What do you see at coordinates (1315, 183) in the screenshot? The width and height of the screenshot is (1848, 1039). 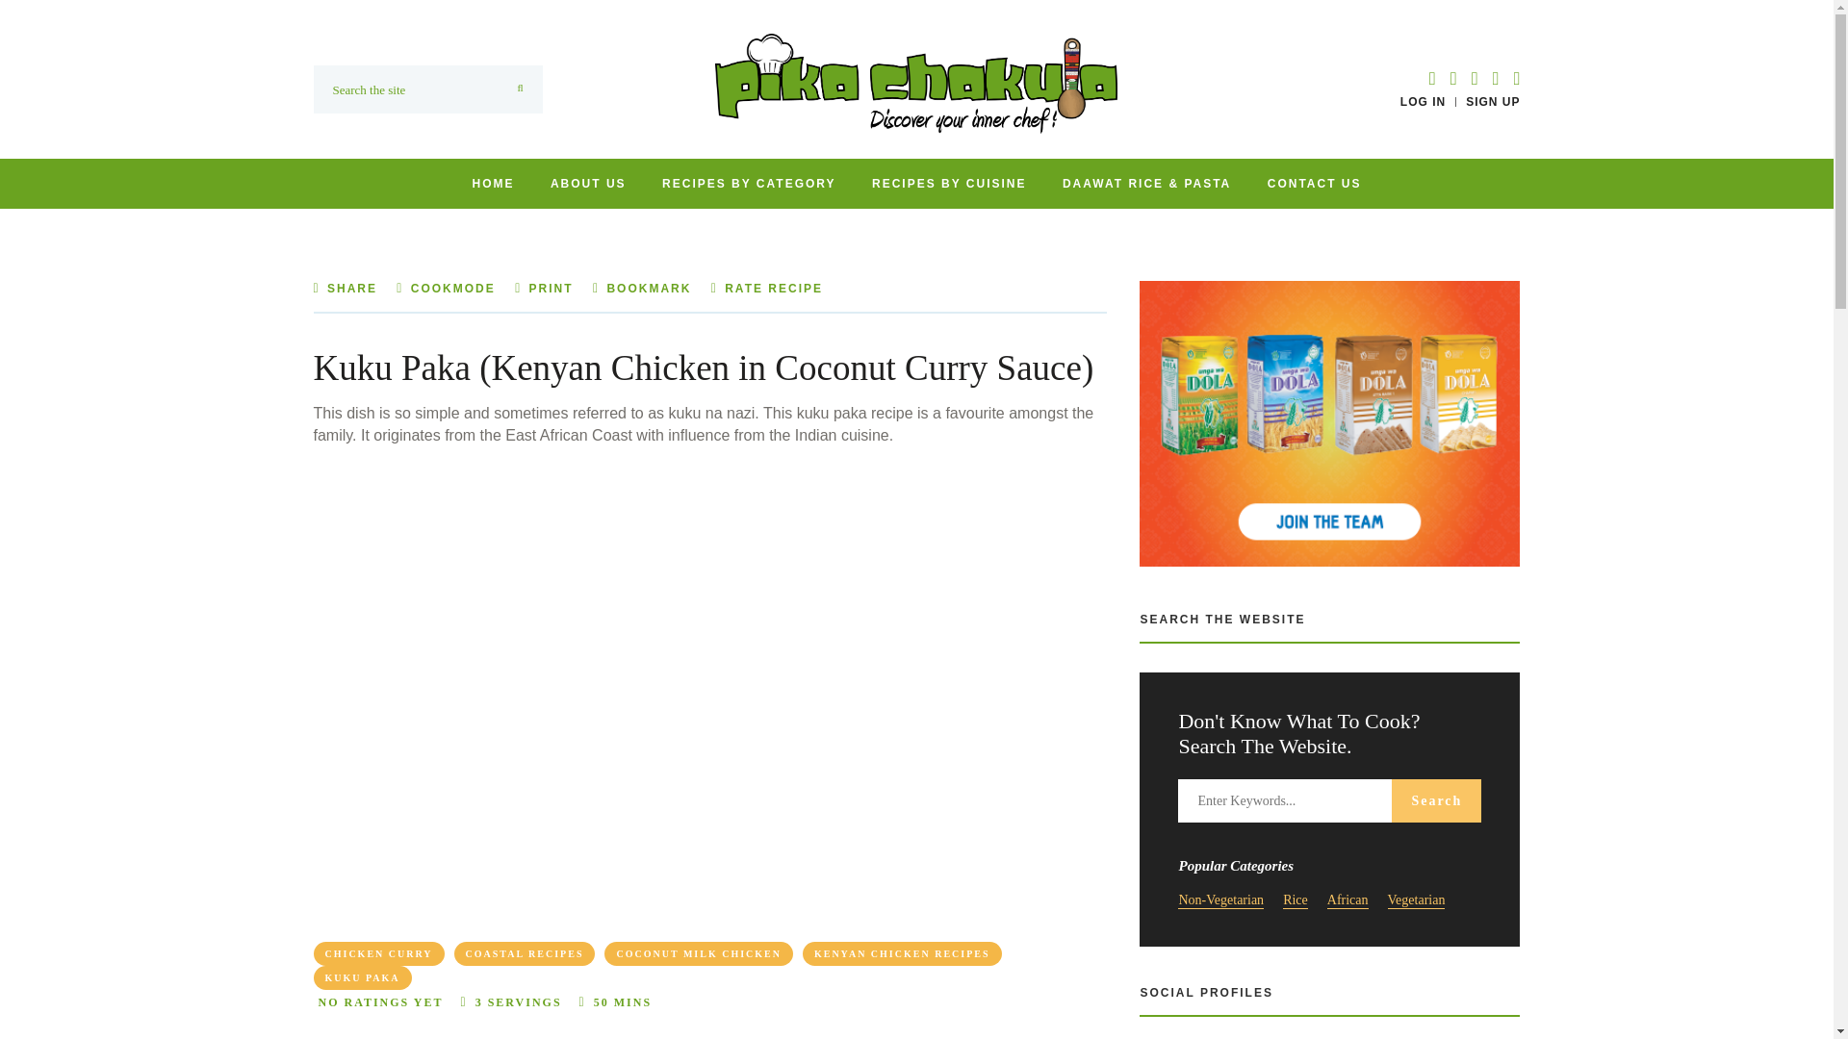 I see `CONTACT US` at bounding box center [1315, 183].